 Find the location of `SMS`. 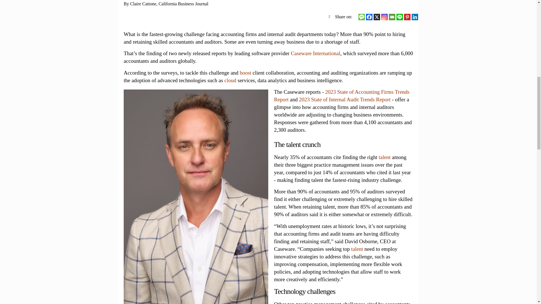

SMS is located at coordinates (361, 17).